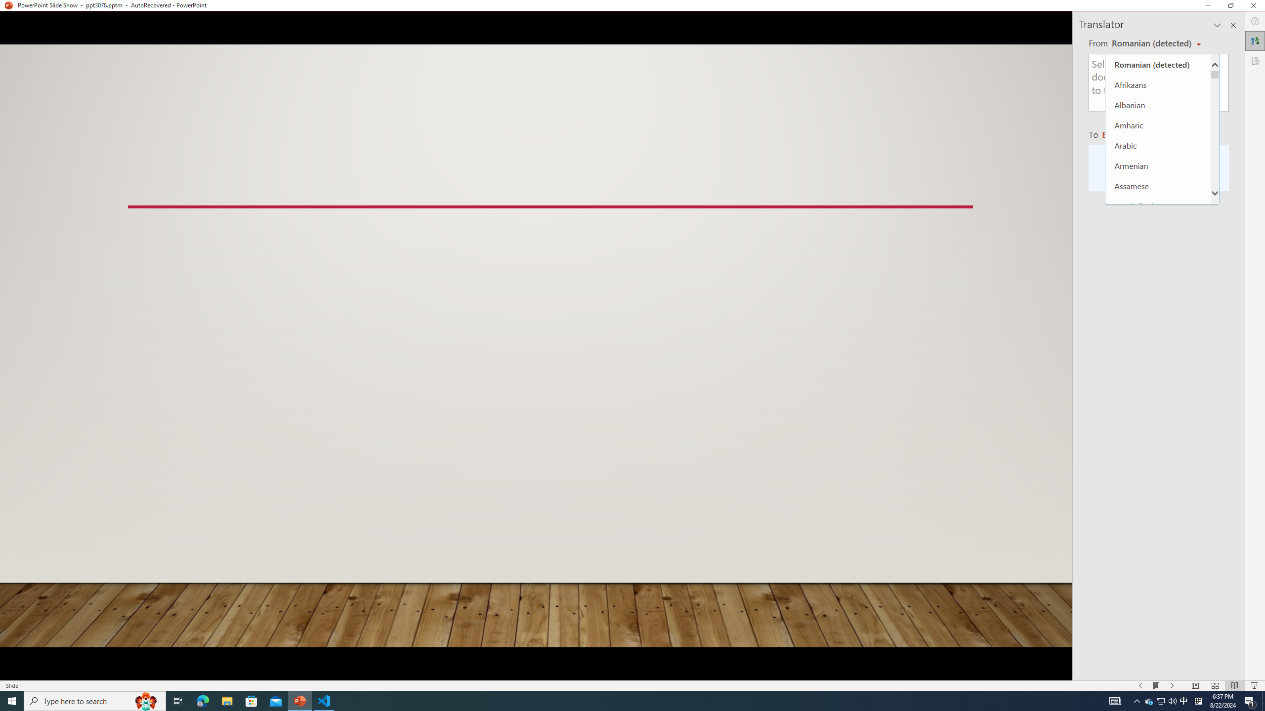 Image resolution: width=1265 pixels, height=711 pixels. I want to click on Estonian, so click(1158, 651).